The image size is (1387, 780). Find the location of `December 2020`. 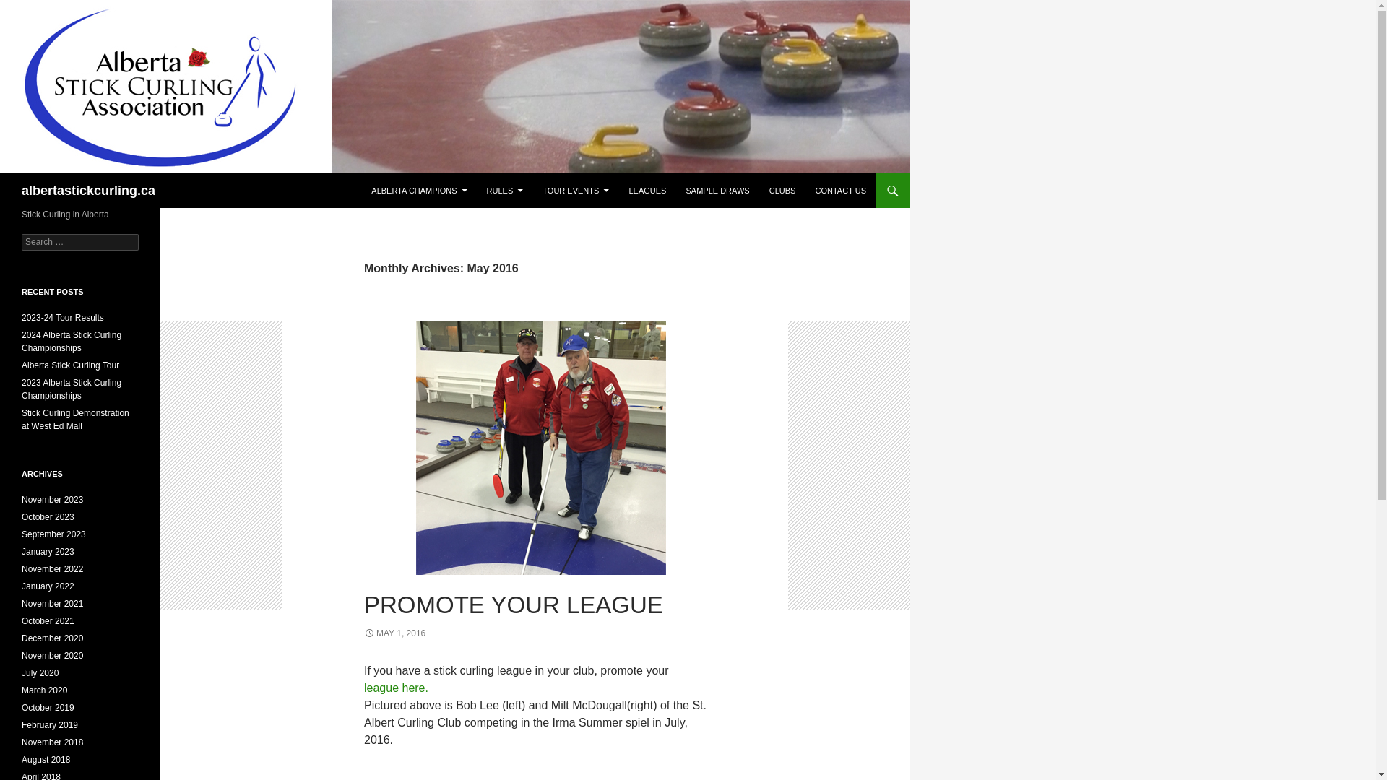

December 2020 is located at coordinates (52, 638).